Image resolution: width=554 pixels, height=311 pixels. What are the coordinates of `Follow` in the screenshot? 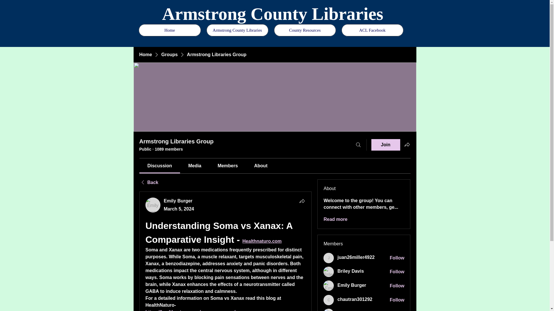 It's located at (397, 286).